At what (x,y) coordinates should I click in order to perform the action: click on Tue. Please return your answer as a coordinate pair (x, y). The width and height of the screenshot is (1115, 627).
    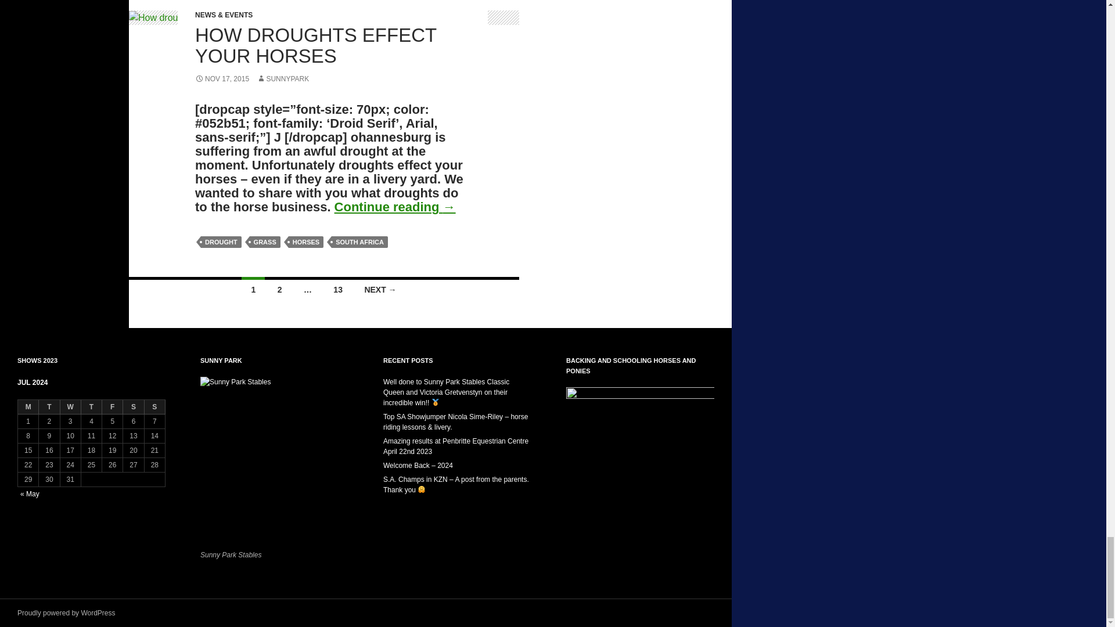
    Looking at the image, I should click on (49, 407).